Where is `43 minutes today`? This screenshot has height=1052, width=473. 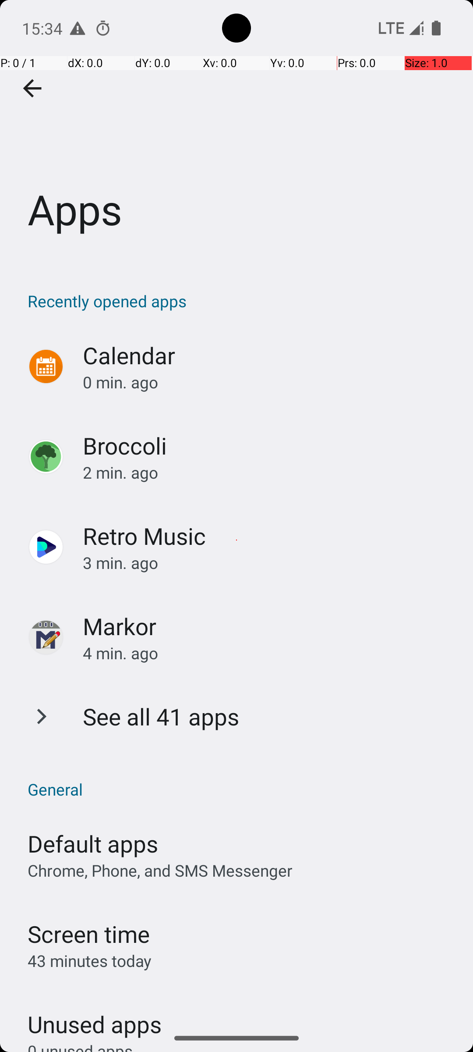
43 minutes today is located at coordinates (90, 961).